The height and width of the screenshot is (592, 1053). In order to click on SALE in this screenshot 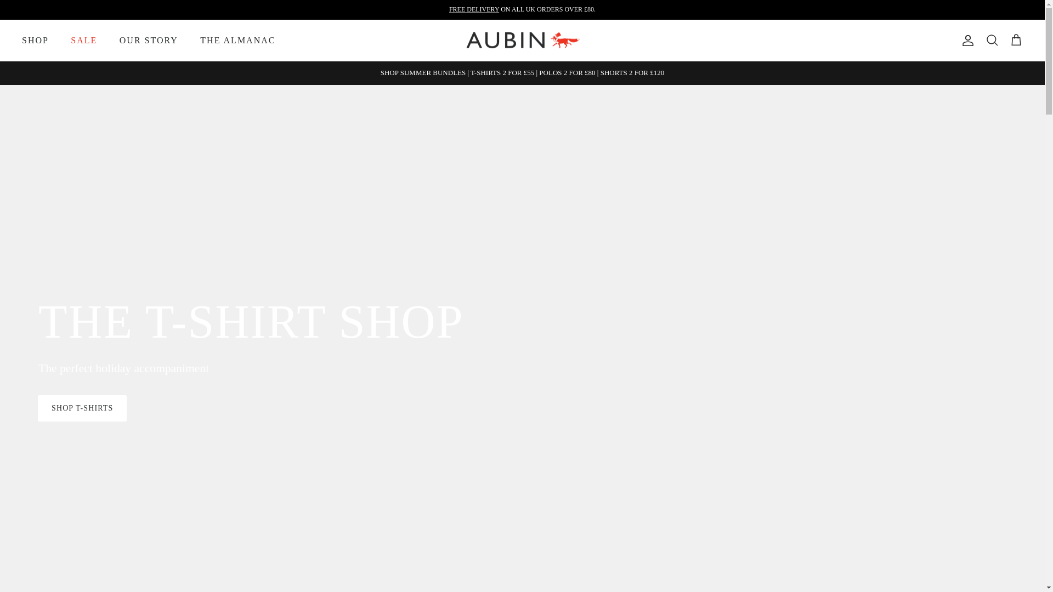, I will do `click(84, 41)`.